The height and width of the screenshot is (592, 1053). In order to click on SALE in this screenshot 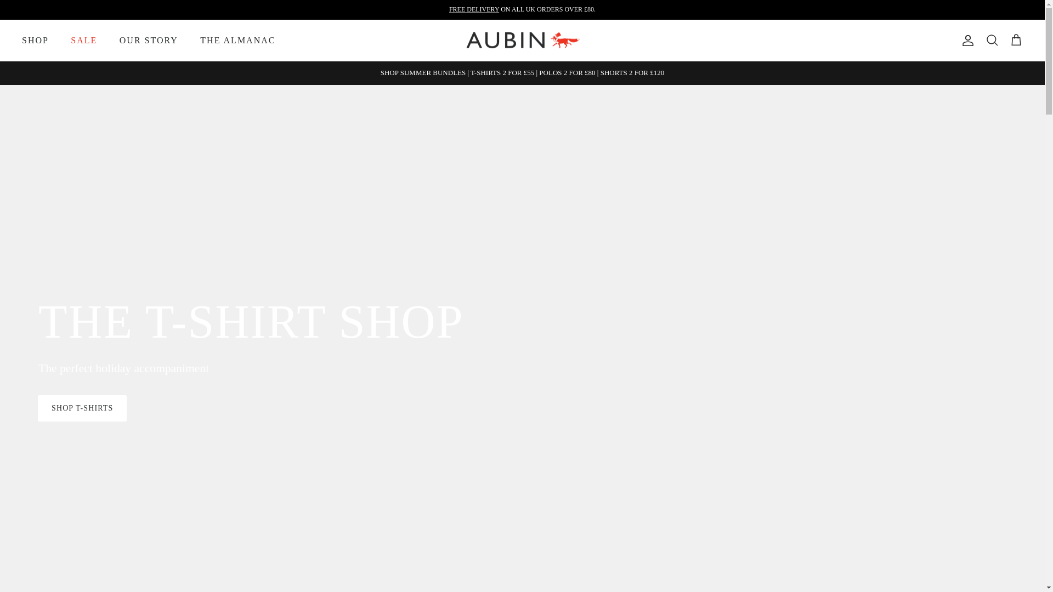, I will do `click(84, 41)`.